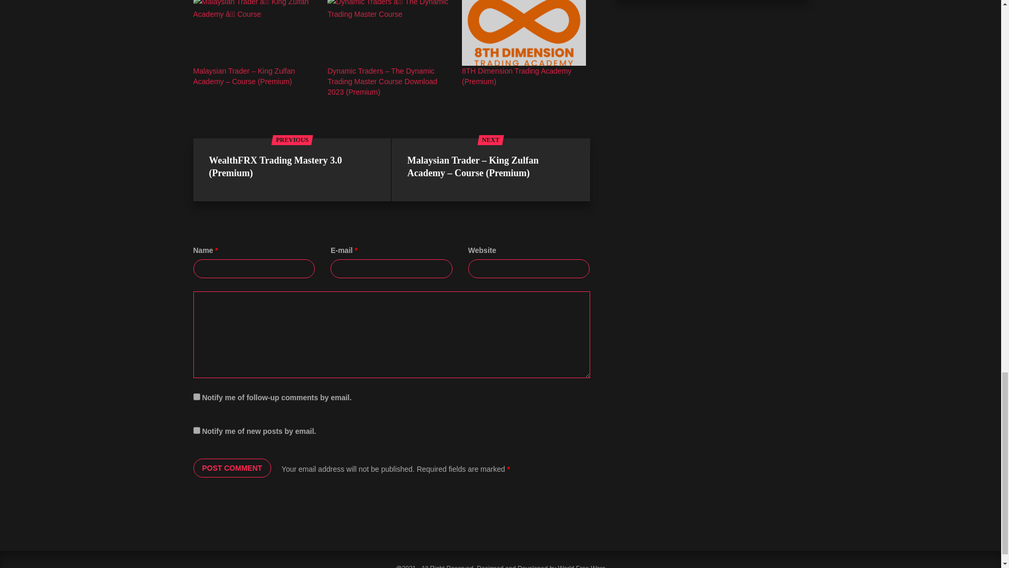 The image size is (1009, 568). What do you see at coordinates (197, 430) in the screenshot?
I see `subscribe` at bounding box center [197, 430].